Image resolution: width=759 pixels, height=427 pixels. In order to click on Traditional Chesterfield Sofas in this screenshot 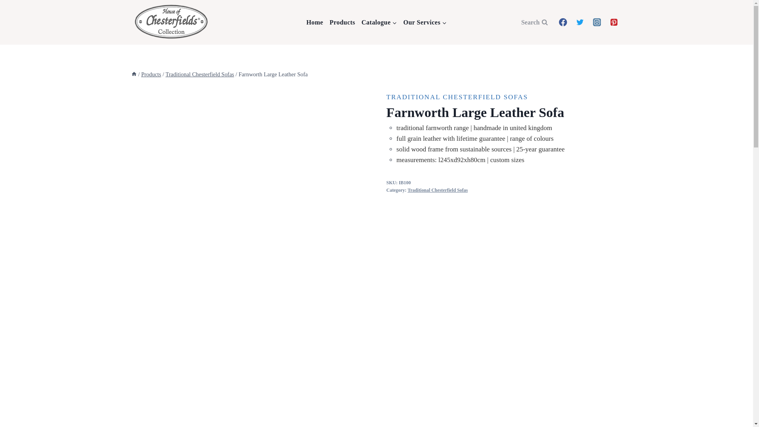, I will do `click(437, 190)`.